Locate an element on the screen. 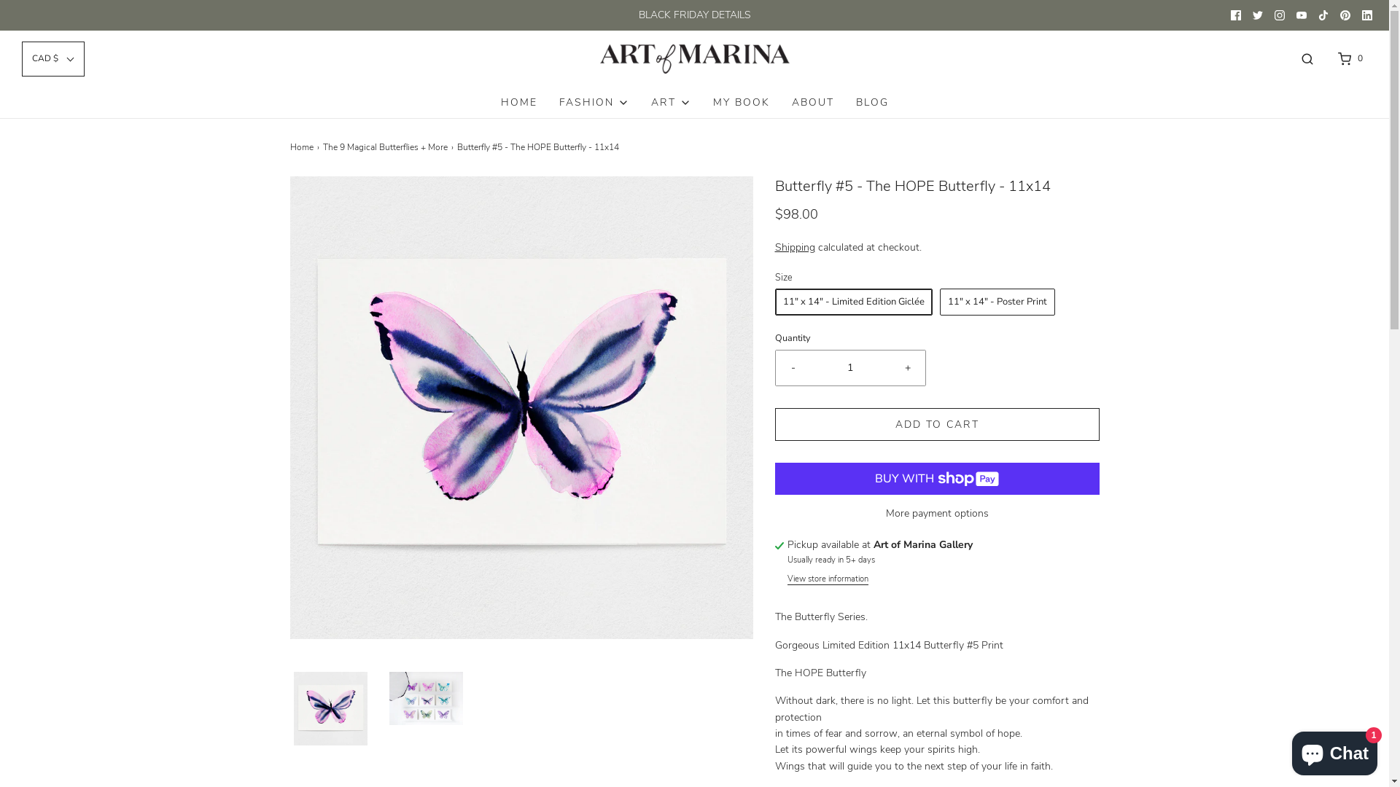 This screenshot has width=1400, height=787. + is located at coordinates (907, 368).